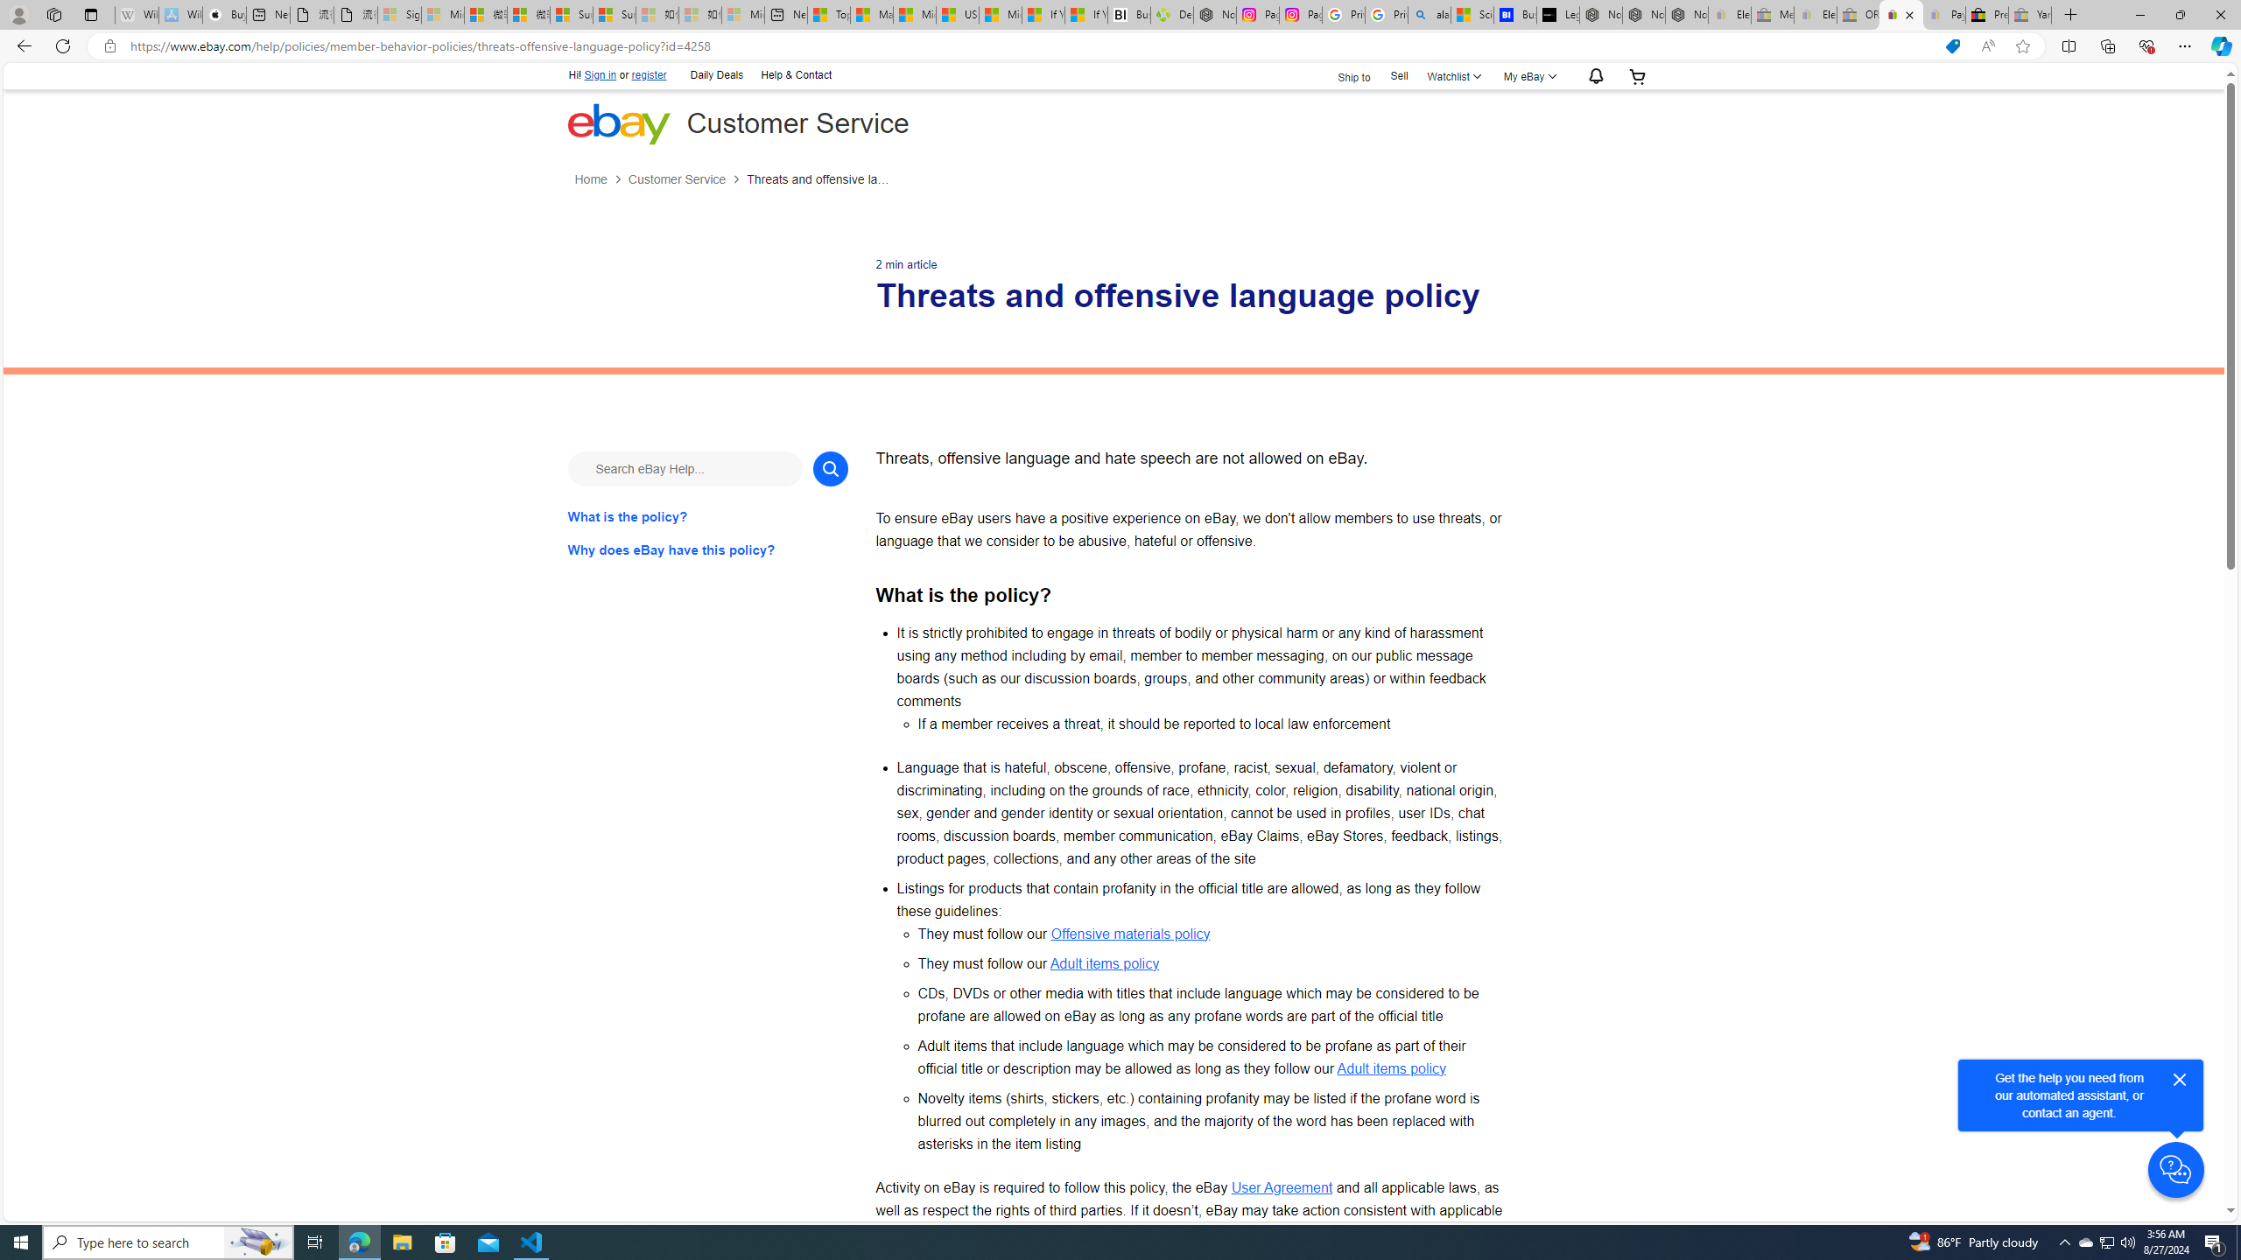 The width and height of the screenshot is (2241, 1260). I want to click on Collections, so click(2107, 45).